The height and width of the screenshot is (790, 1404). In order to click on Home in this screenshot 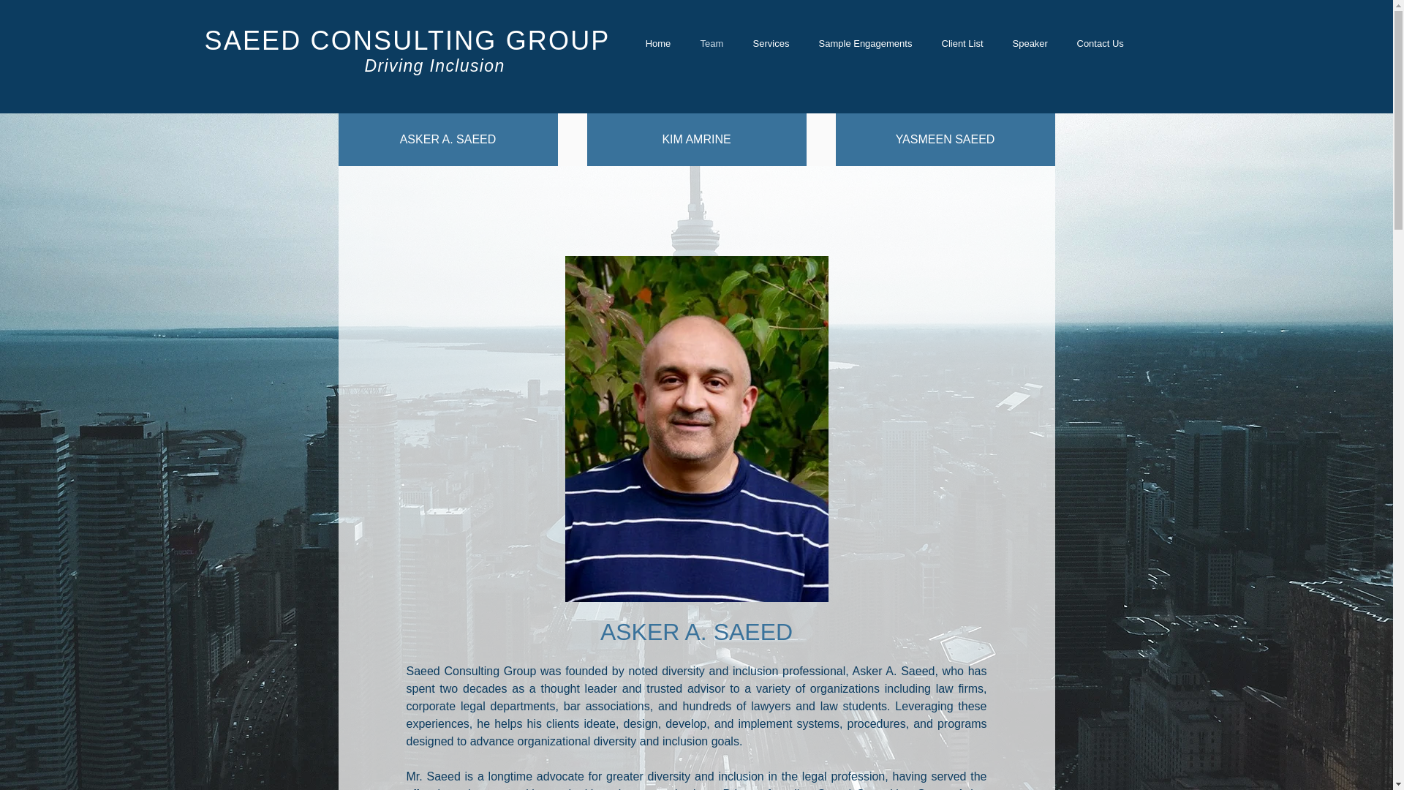, I will do `click(657, 44)`.